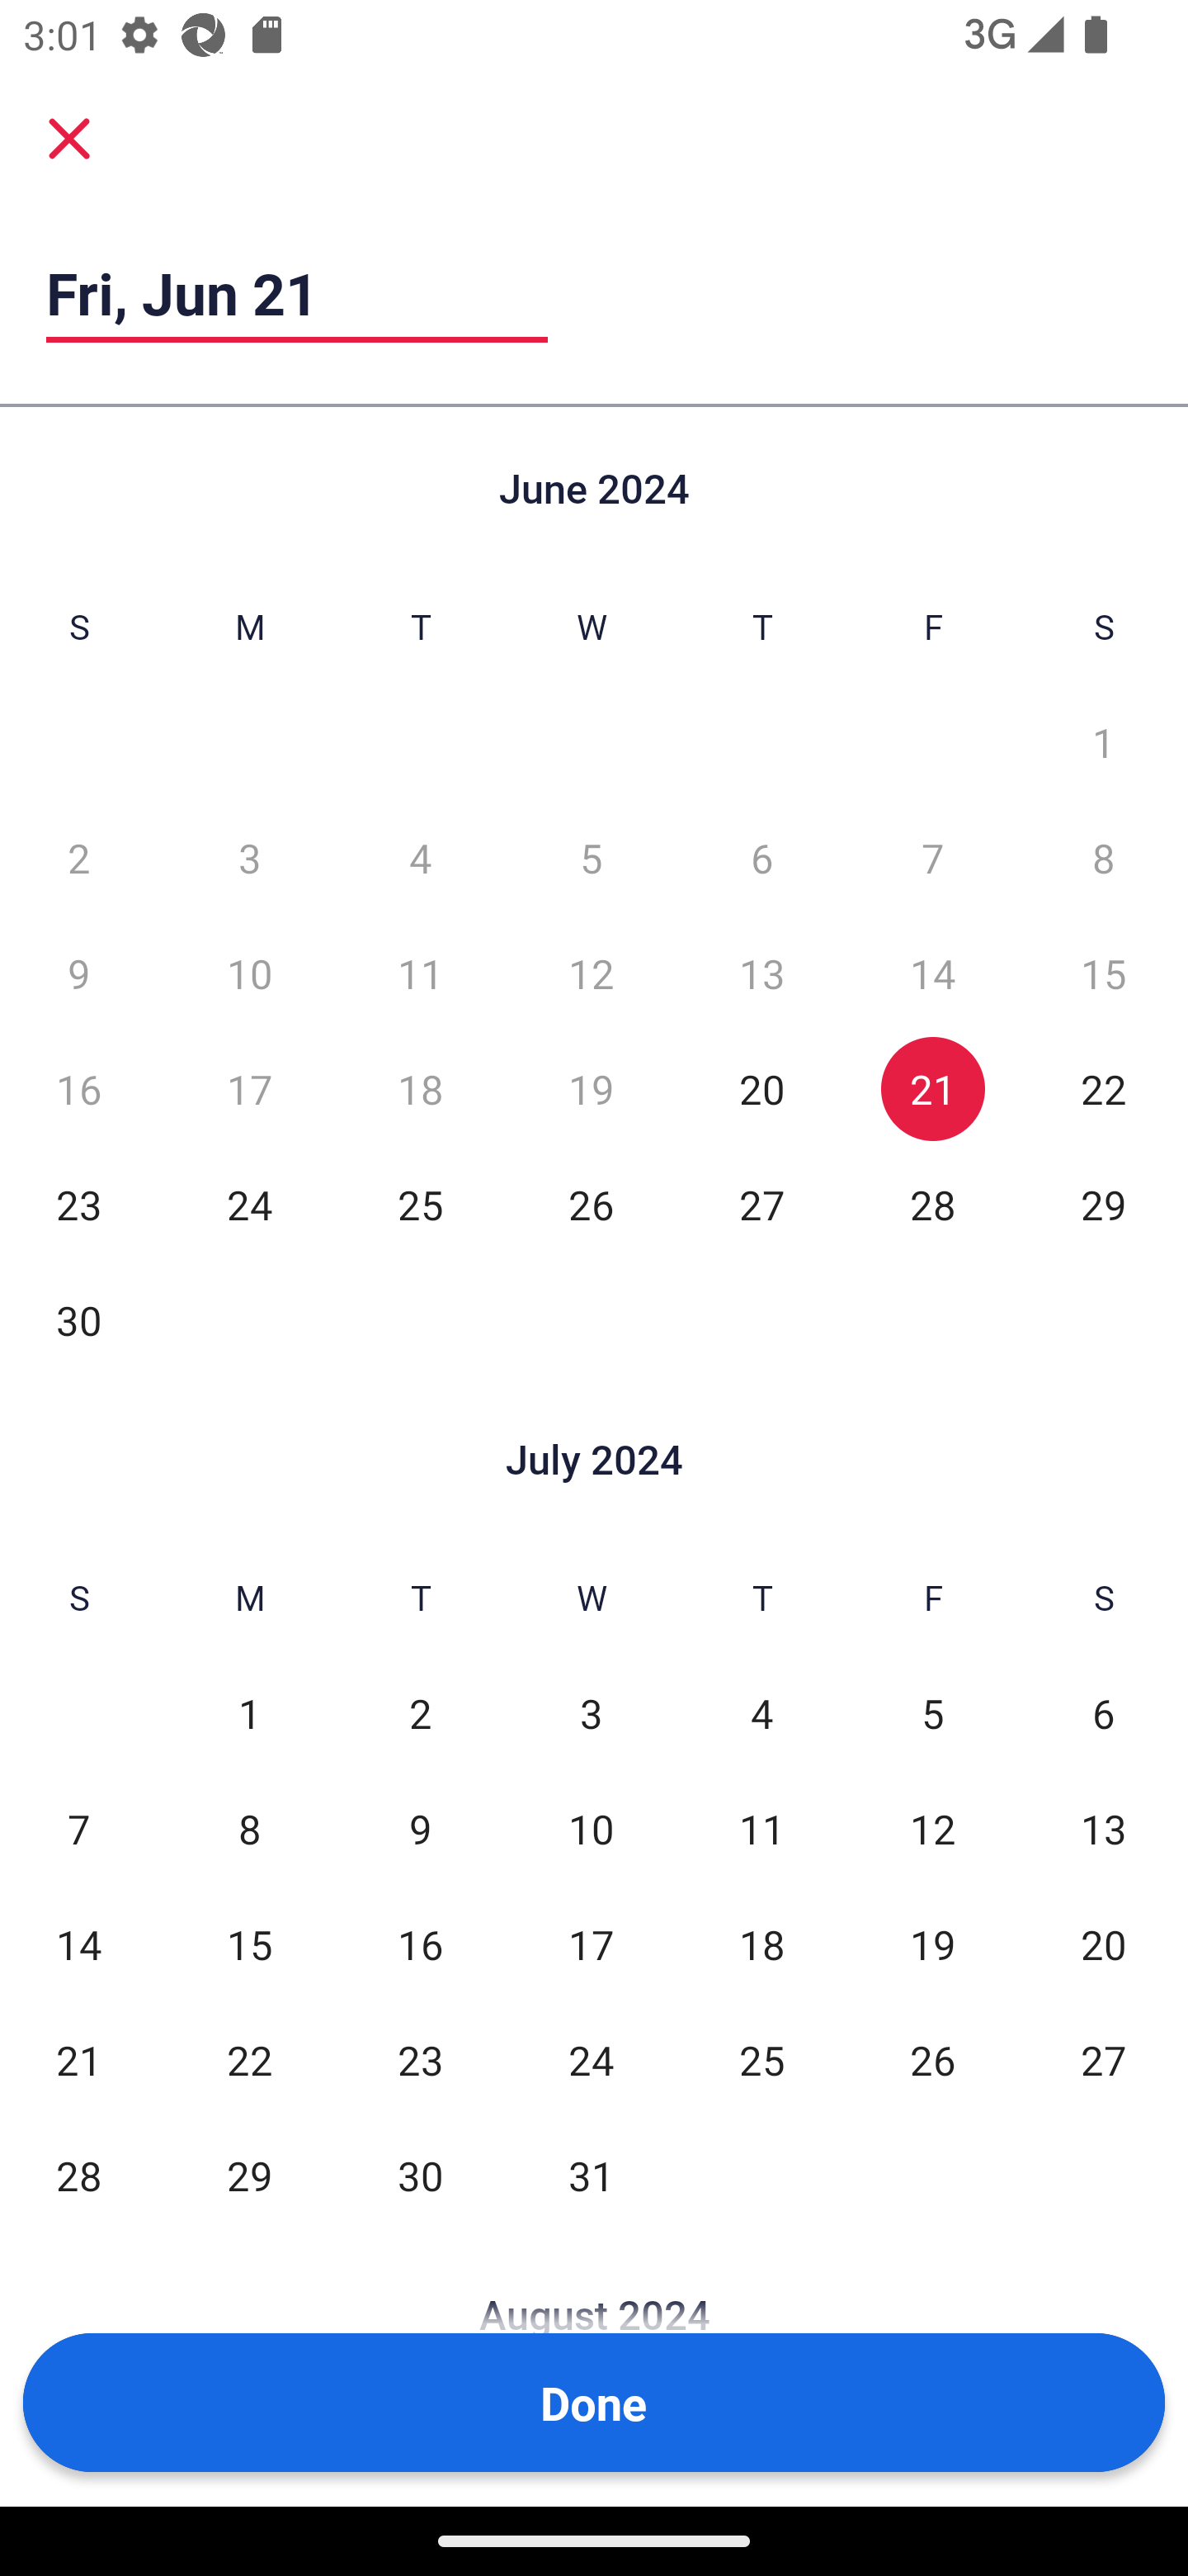  I want to click on 13 Sat, Jul 13, Not Selected, so click(1104, 1828).